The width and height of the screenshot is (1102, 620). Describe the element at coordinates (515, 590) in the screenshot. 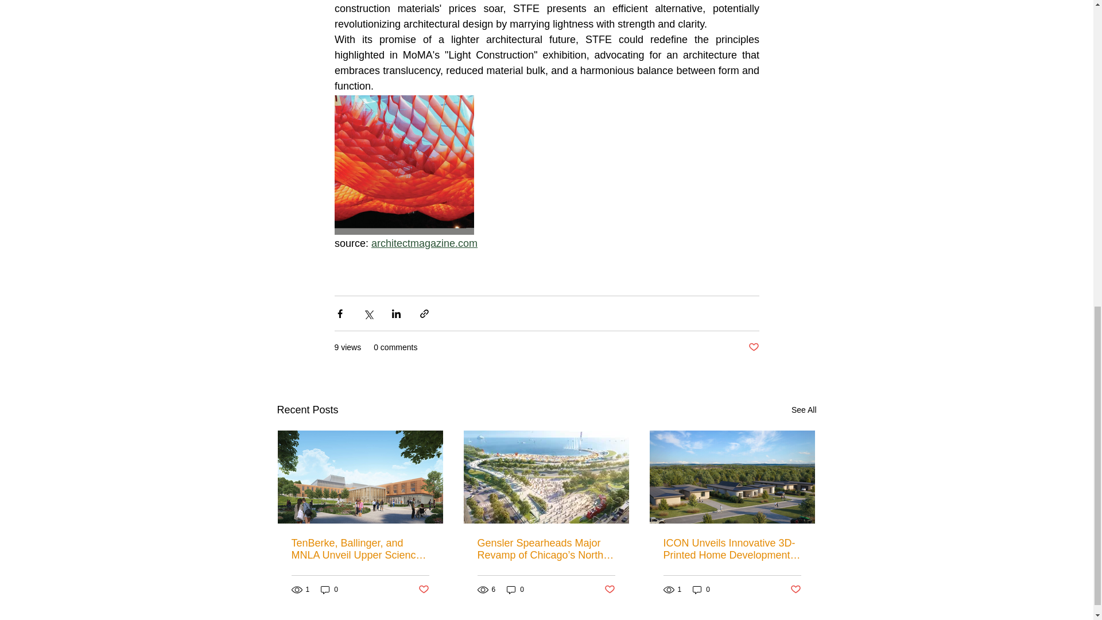

I see `0` at that location.